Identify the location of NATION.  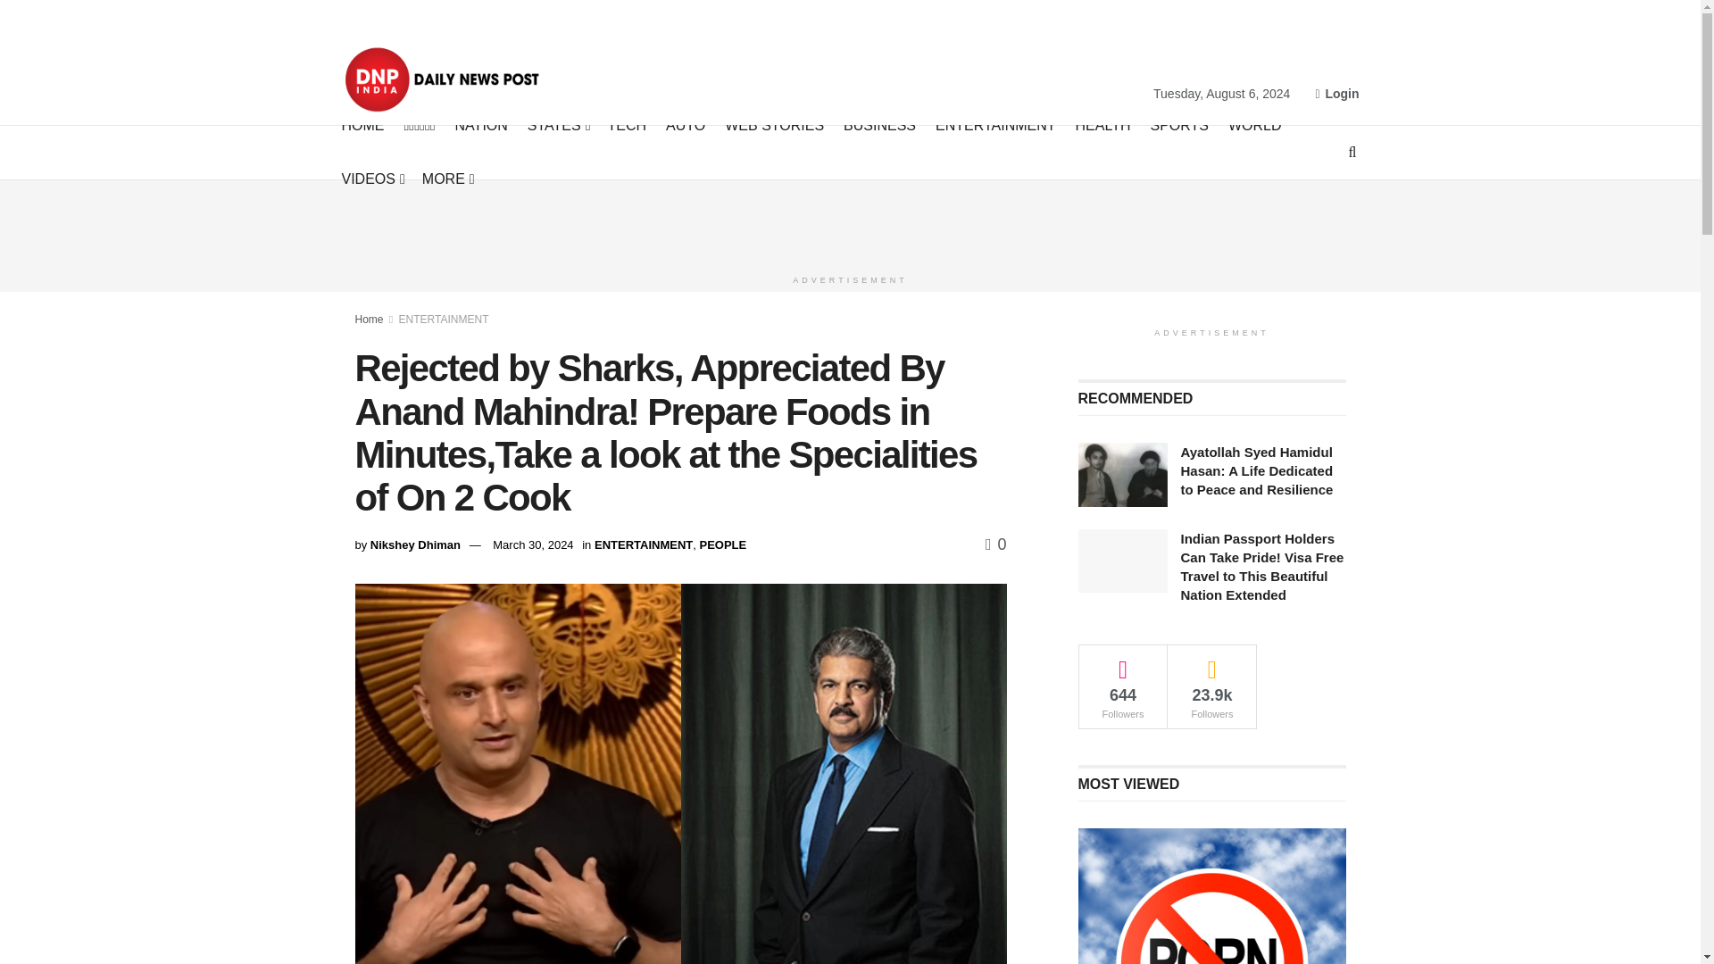
(481, 125).